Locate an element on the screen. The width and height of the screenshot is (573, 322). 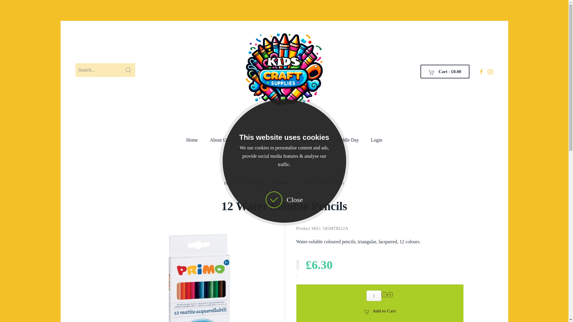
Close is located at coordinates (284, 199).